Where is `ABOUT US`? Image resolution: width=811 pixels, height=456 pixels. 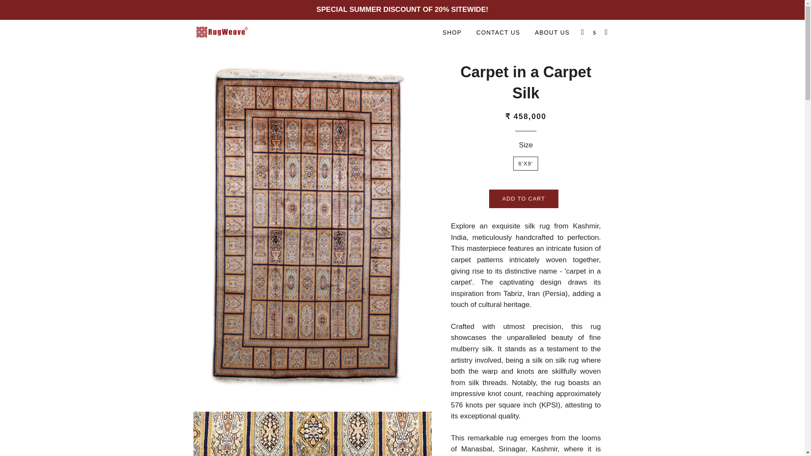
ABOUT US is located at coordinates (552, 33).